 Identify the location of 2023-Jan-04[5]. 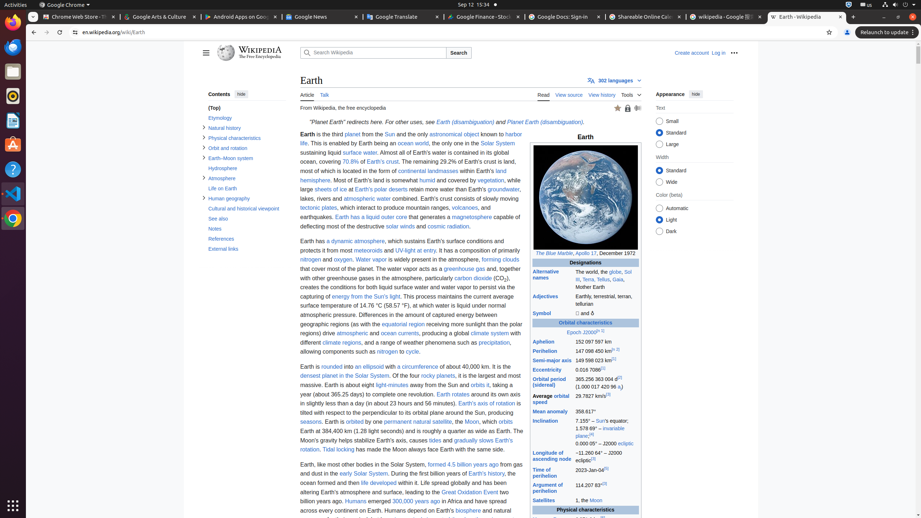
(607, 473).